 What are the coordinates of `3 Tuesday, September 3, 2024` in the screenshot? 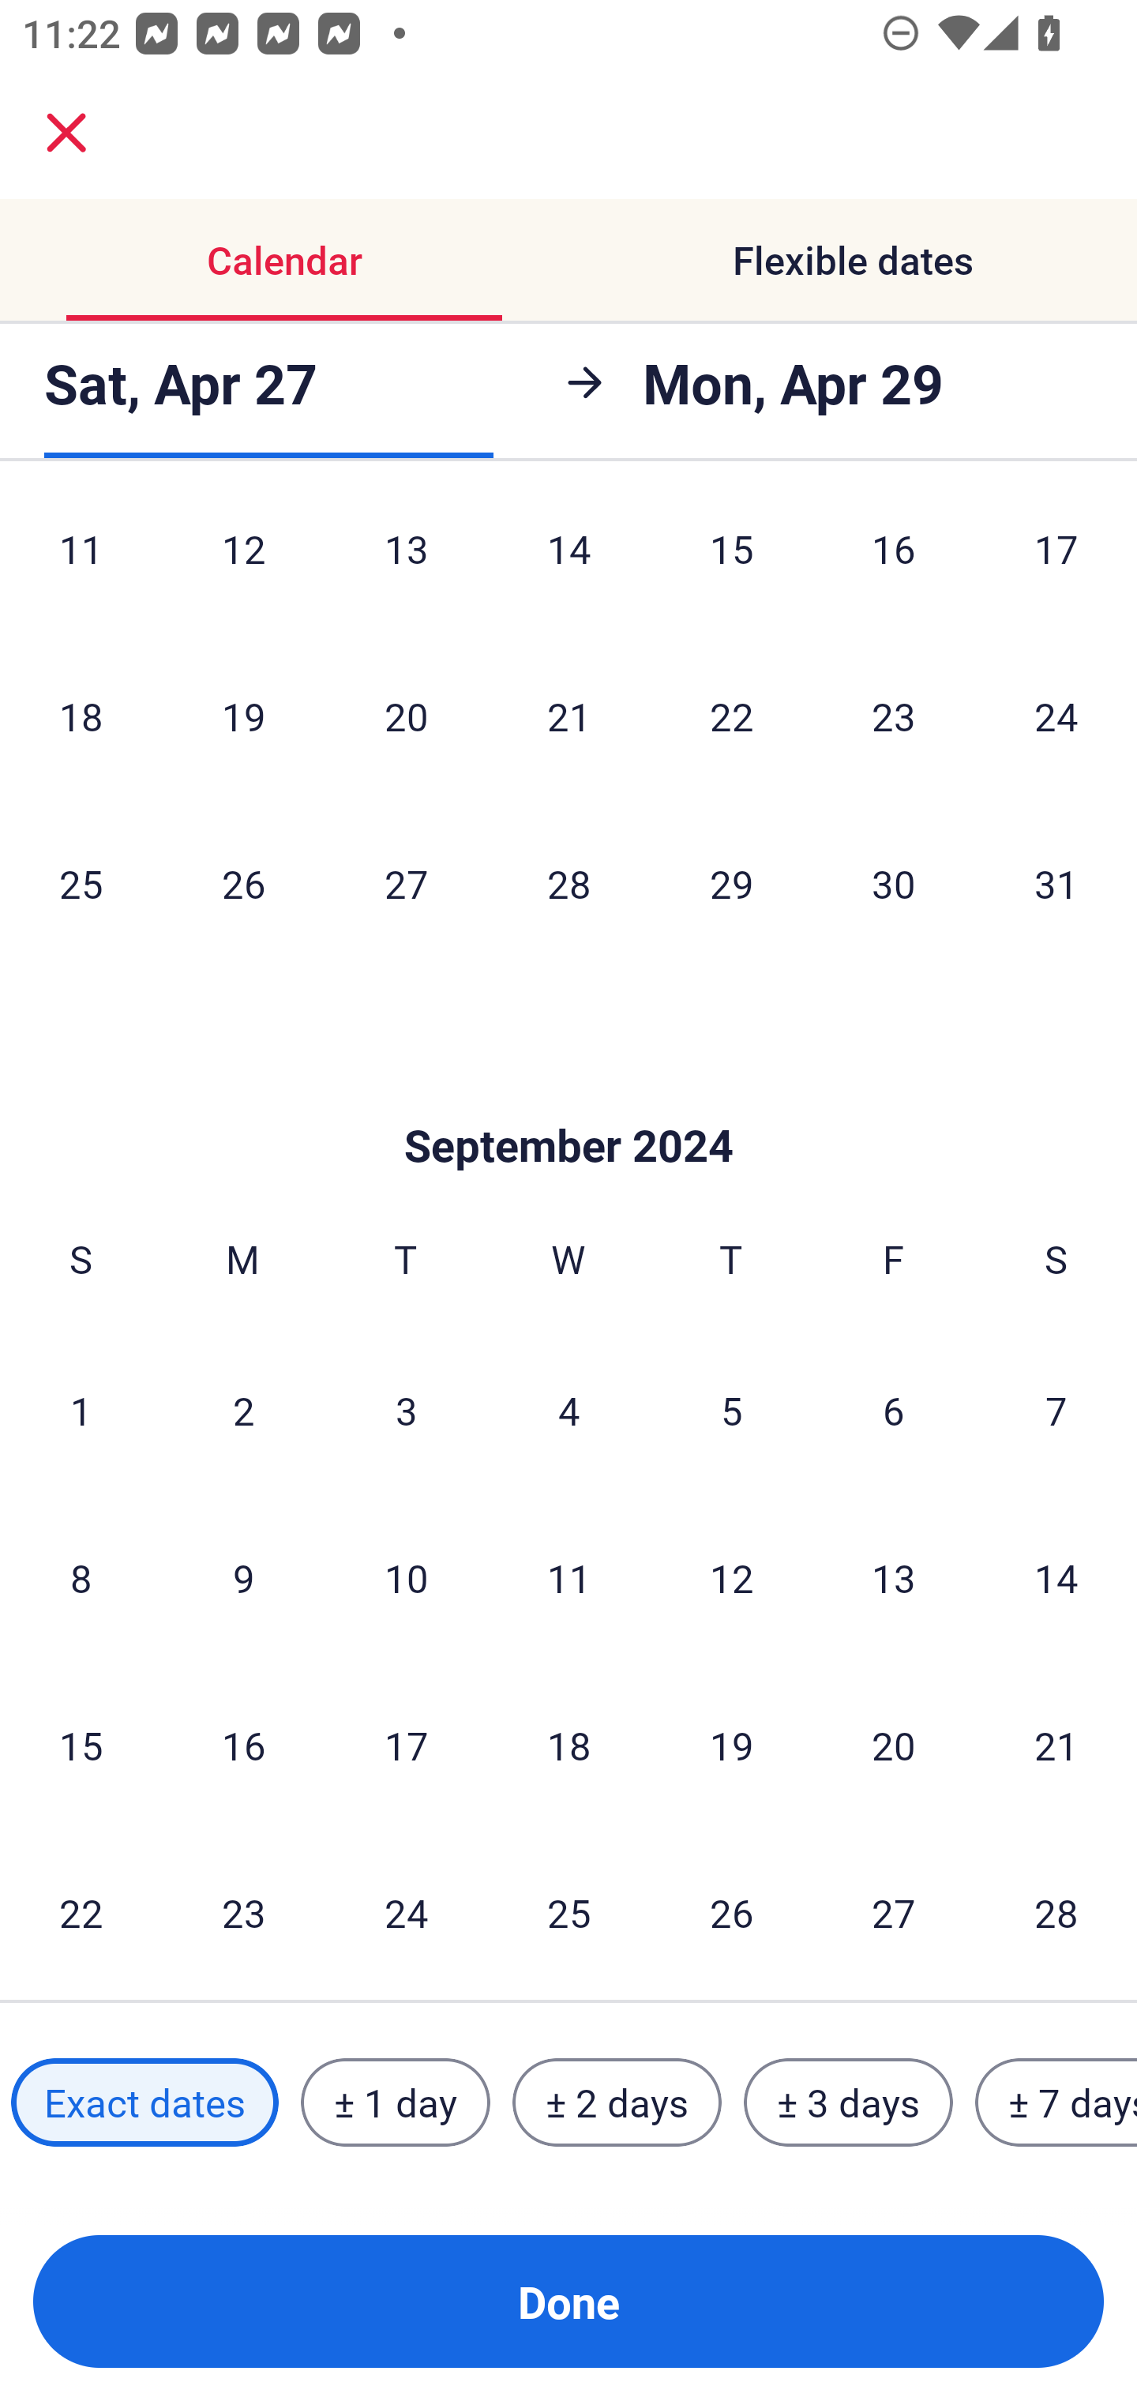 It's located at (406, 1411).